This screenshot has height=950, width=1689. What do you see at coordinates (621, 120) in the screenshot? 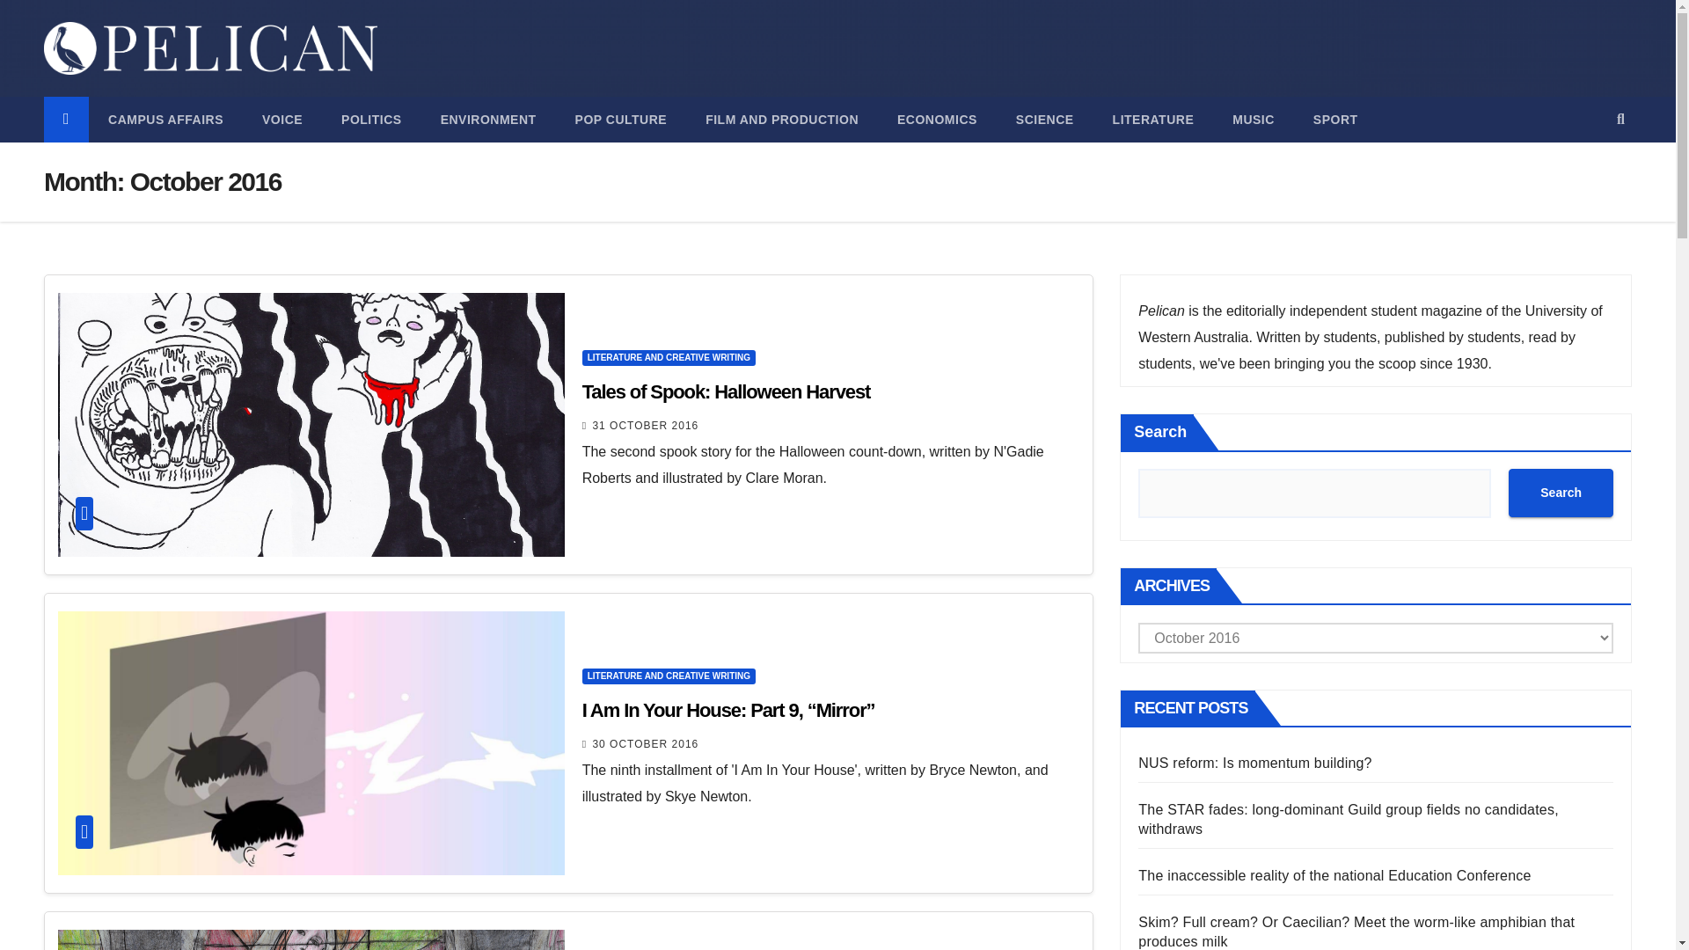
I see `Pop Culture` at bounding box center [621, 120].